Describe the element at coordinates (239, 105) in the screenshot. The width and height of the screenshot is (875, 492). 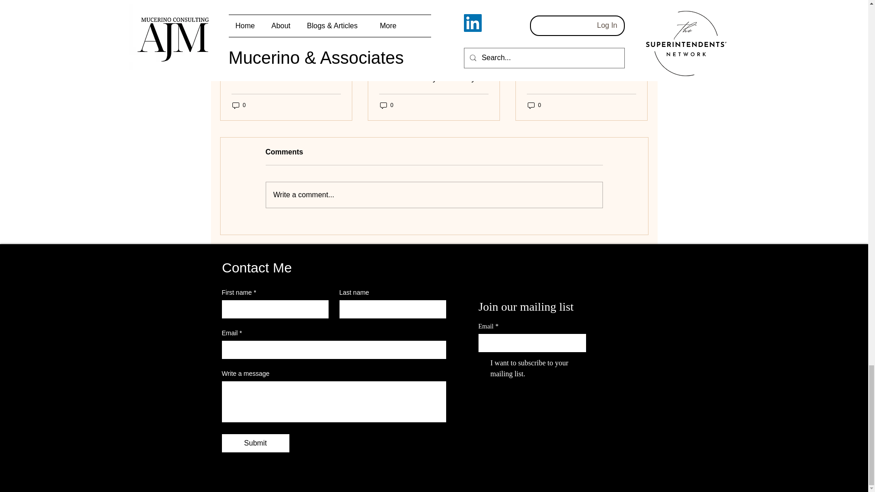
I see `0` at that location.